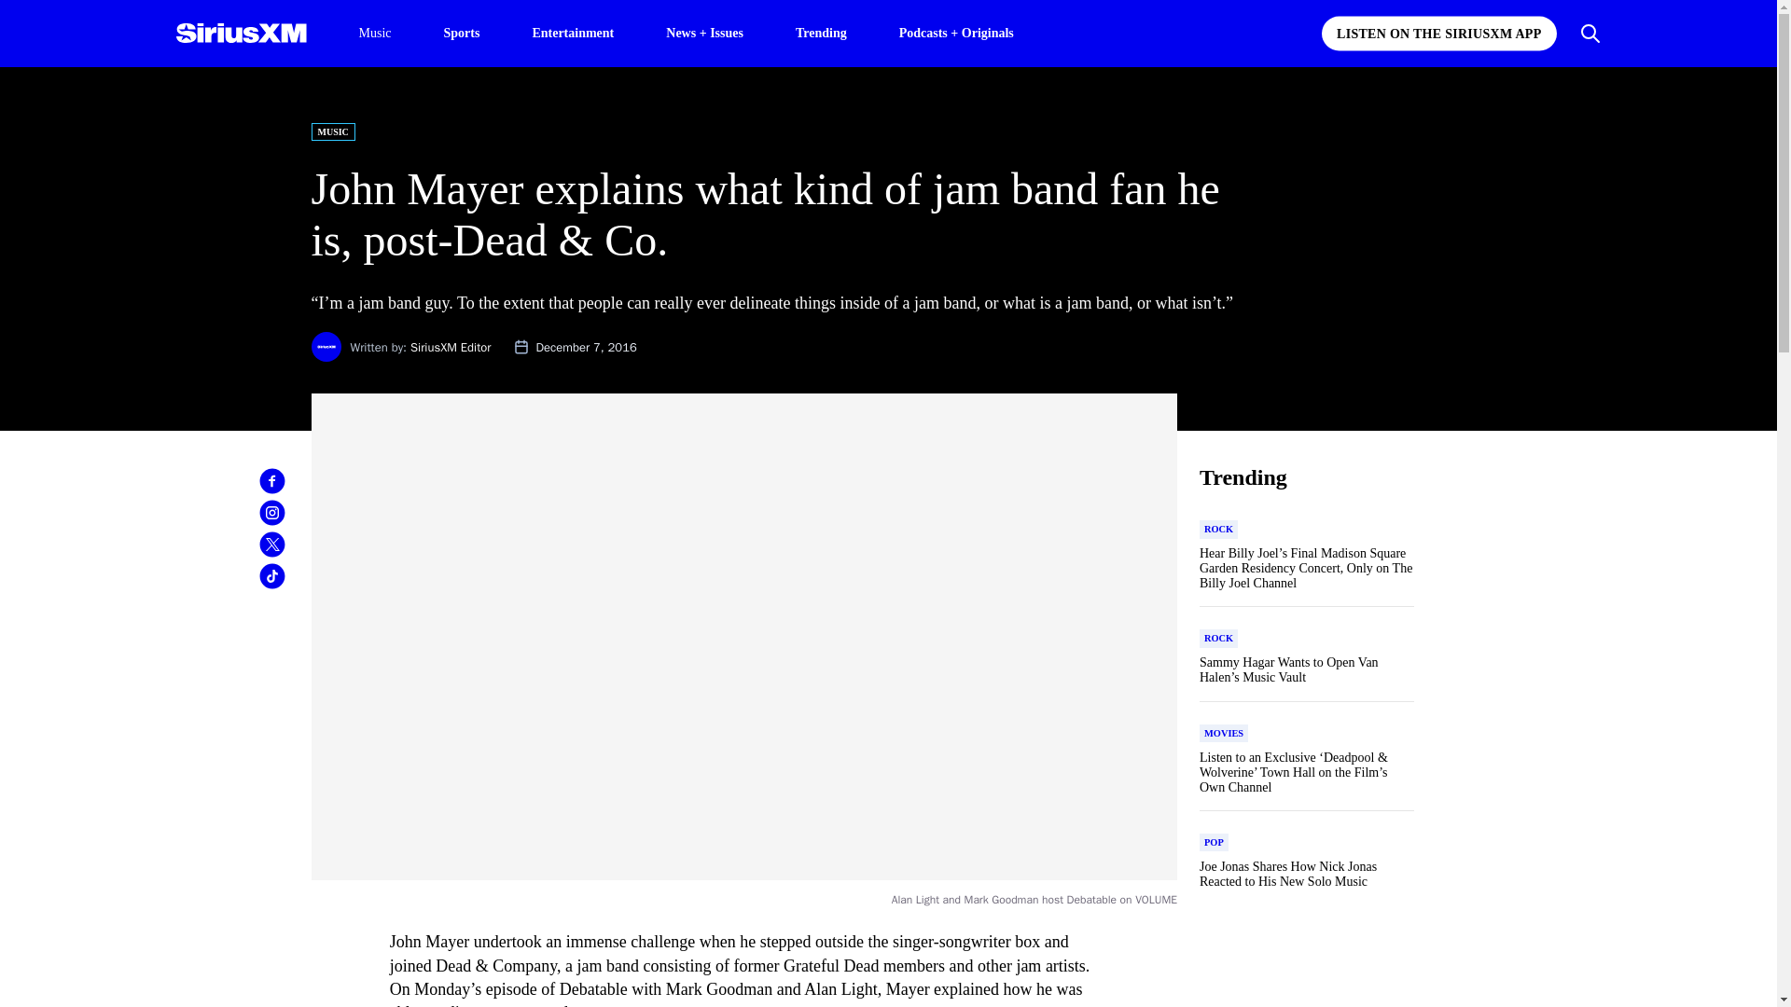 This screenshot has height=1007, width=1791. What do you see at coordinates (1438, 34) in the screenshot?
I see `LISTEN ON THE SIRIUSXM APP` at bounding box center [1438, 34].